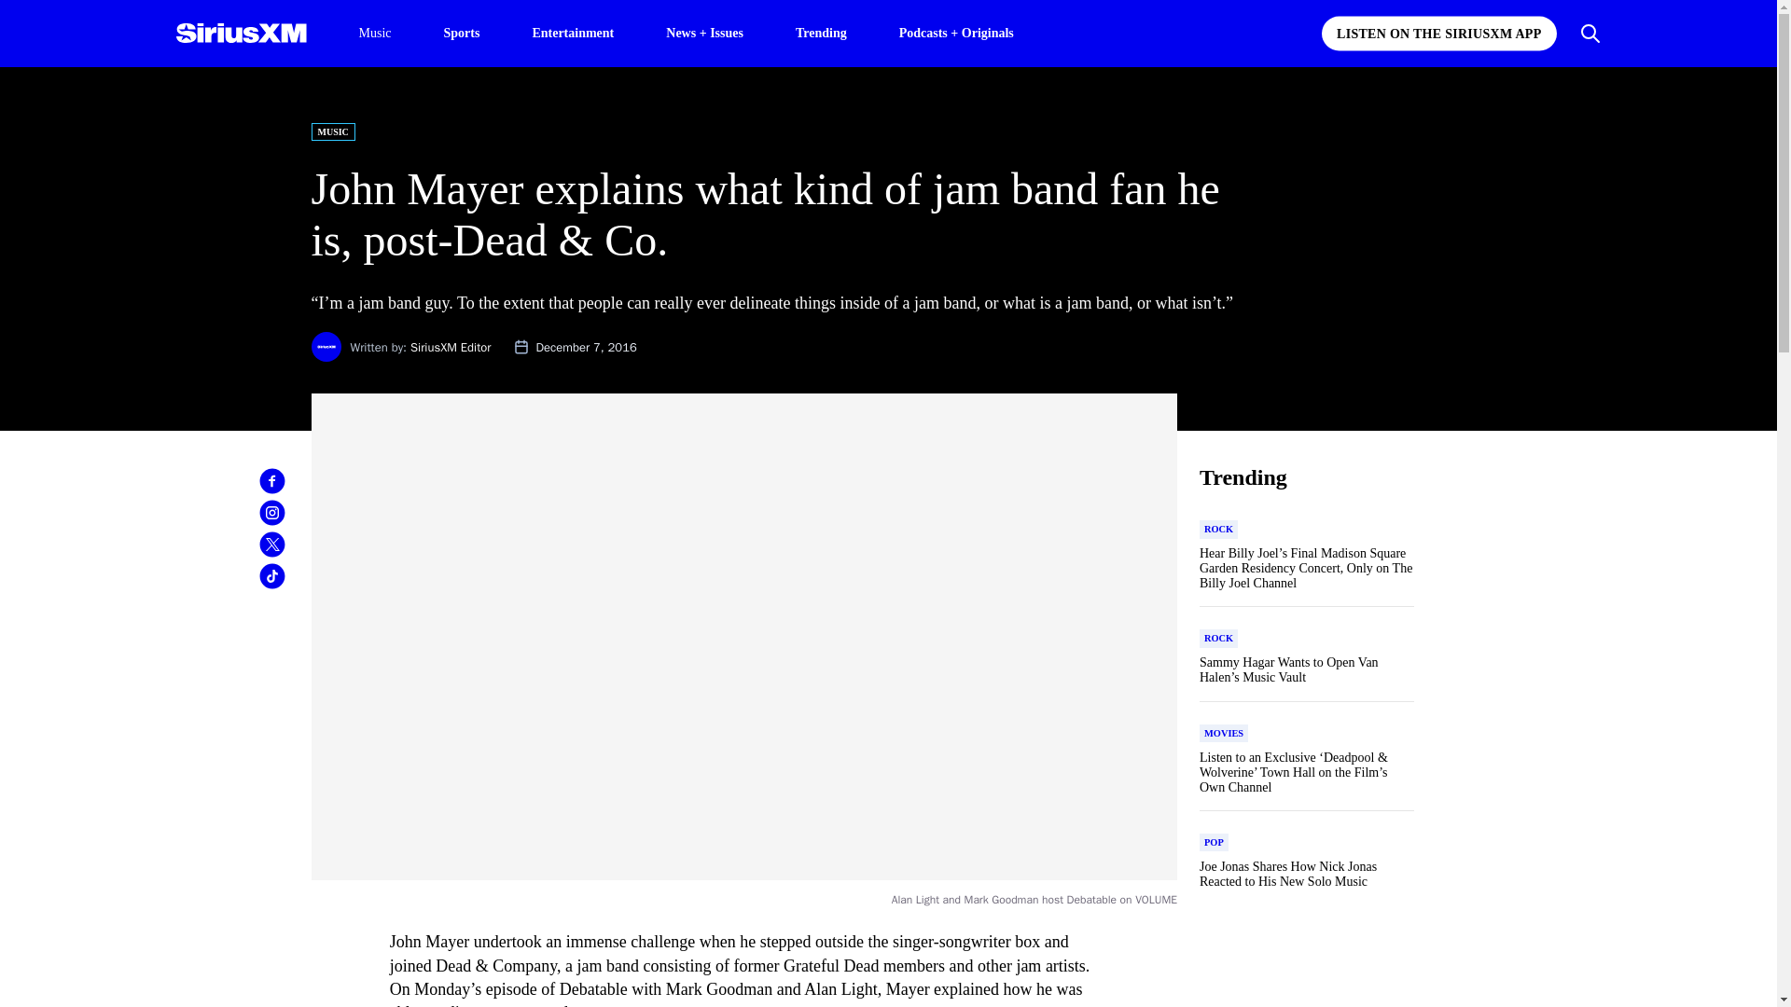 This screenshot has height=1007, width=1791. What do you see at coordinates (1438, 34) in the screenshot?
I see `LISTEN ON THE SIRIUSXM APP` at bounding box center [1438, 34].